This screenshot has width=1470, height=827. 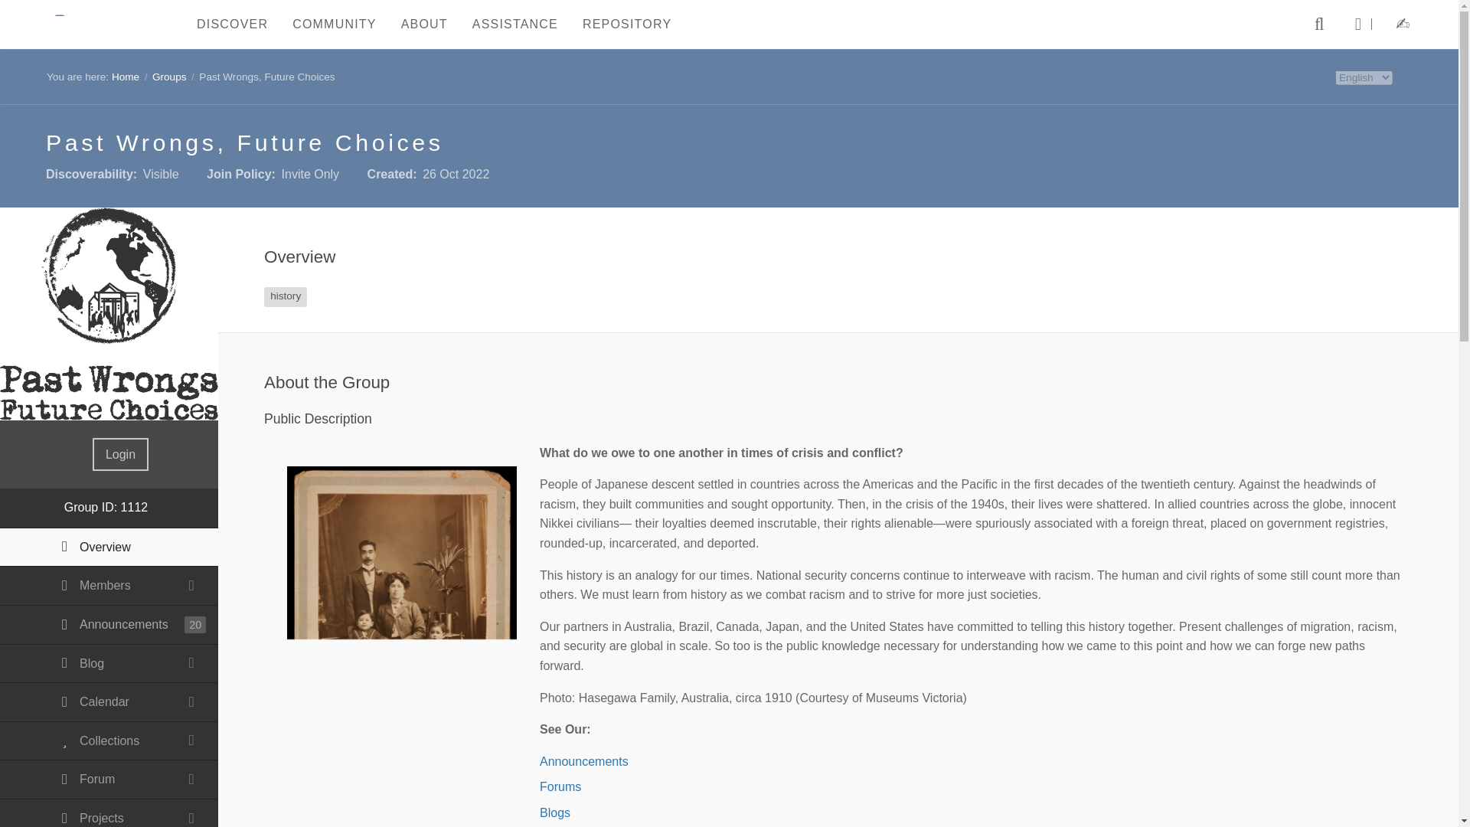 What do you see at coordinates (119, 454) in the screenshot?
I see `Login` at bounding box center [119, 454].